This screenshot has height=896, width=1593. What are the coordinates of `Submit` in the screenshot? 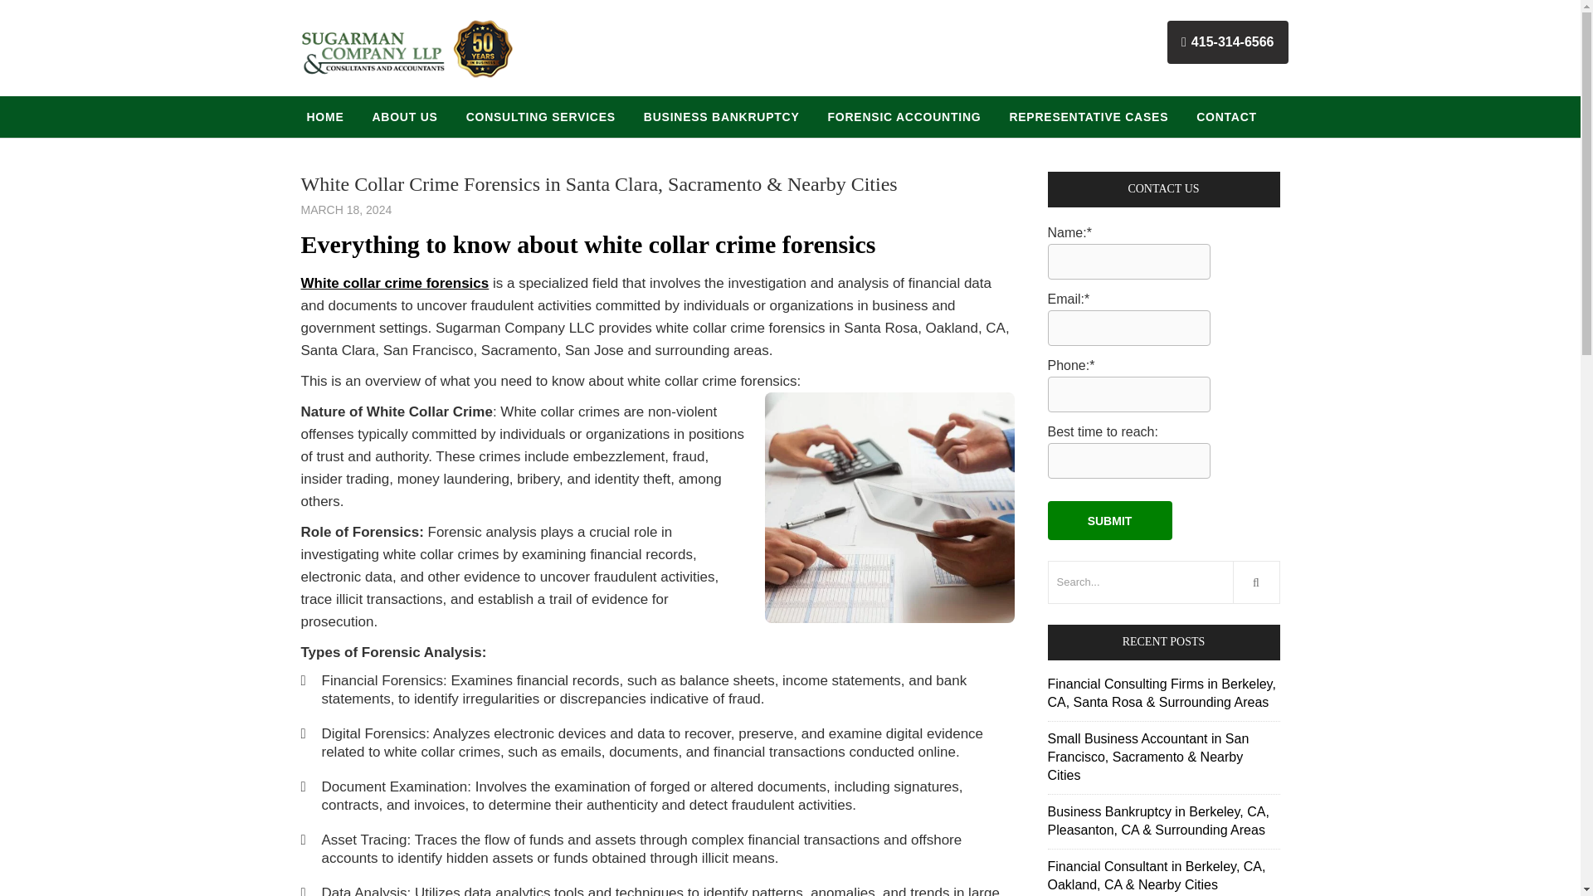 It's located at (1108, 520).